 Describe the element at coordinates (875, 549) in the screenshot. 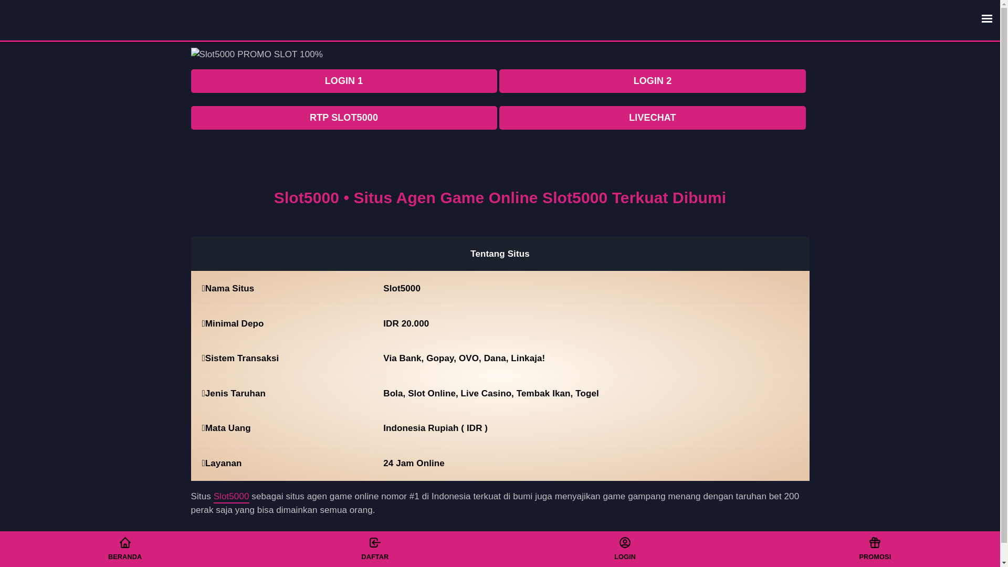

I see `PROMOSI` at that location.